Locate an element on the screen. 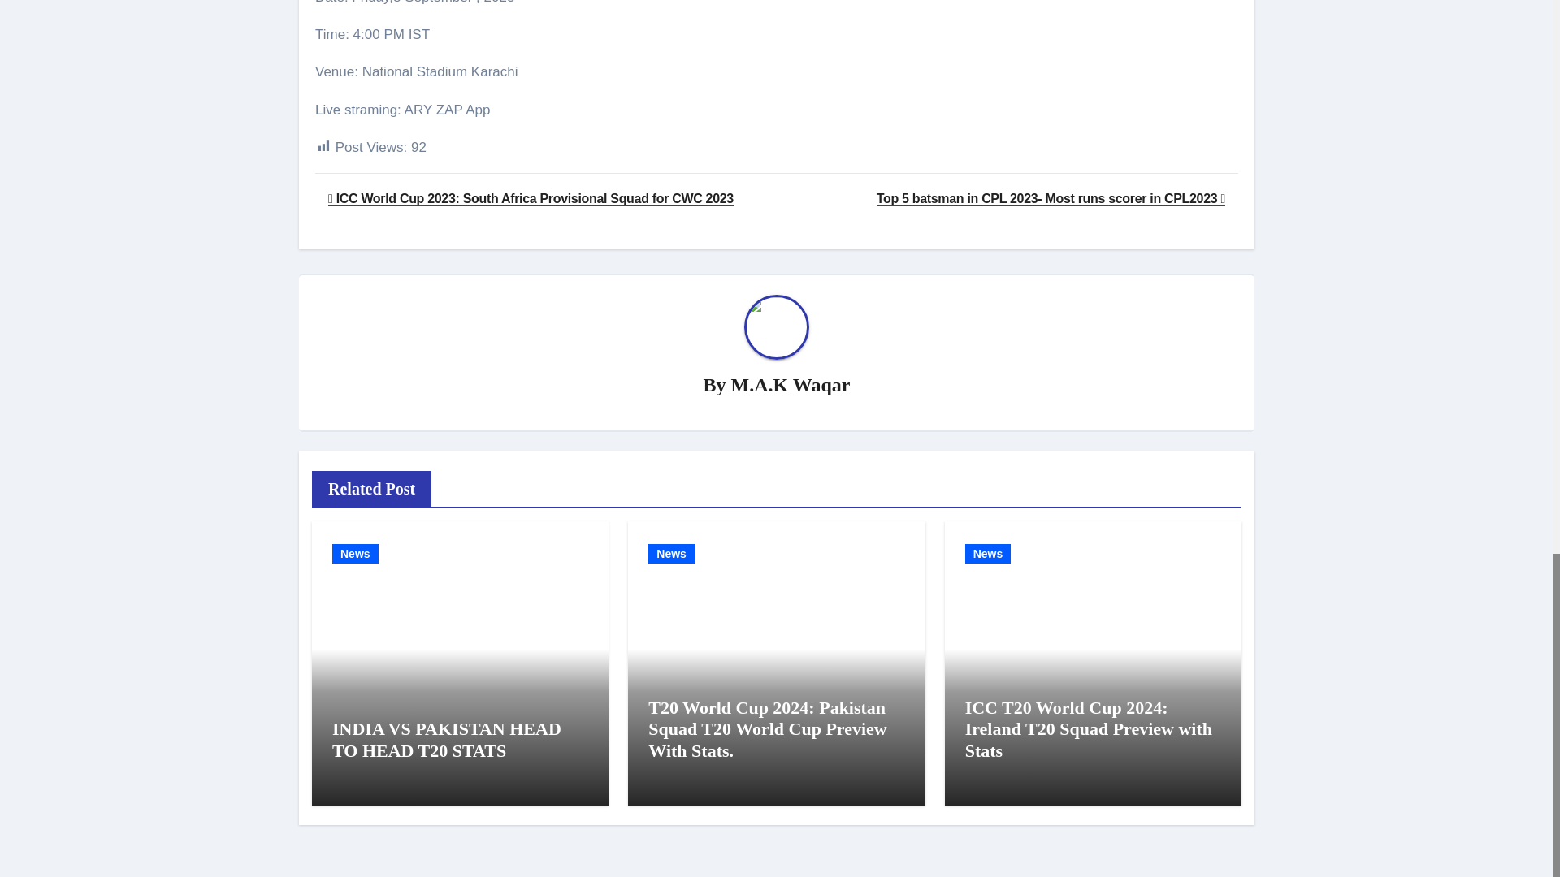 Image resolution: width=1560 pixels, height=877 pixels. News is located at coordinates (355, 554).